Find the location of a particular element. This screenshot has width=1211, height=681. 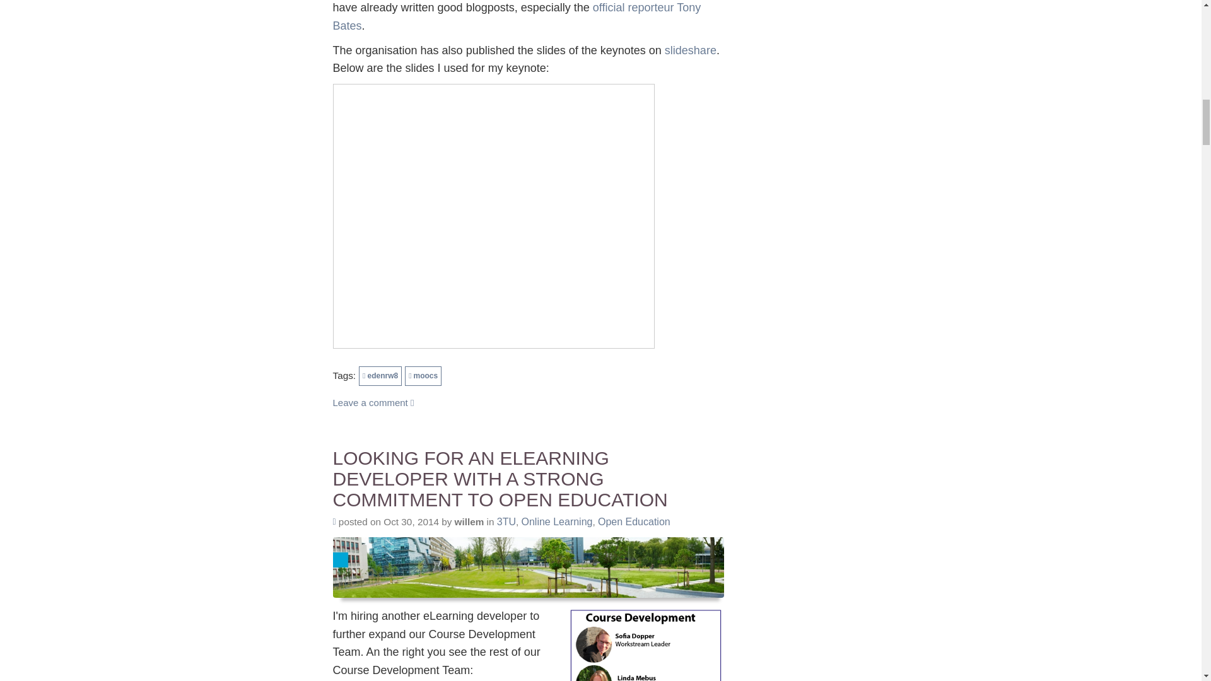

Browse category is located at coordinates (506, 521).